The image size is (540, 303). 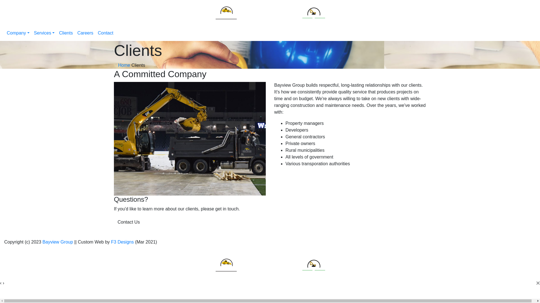 I want to click on Careers, so click(x=85, y=33).